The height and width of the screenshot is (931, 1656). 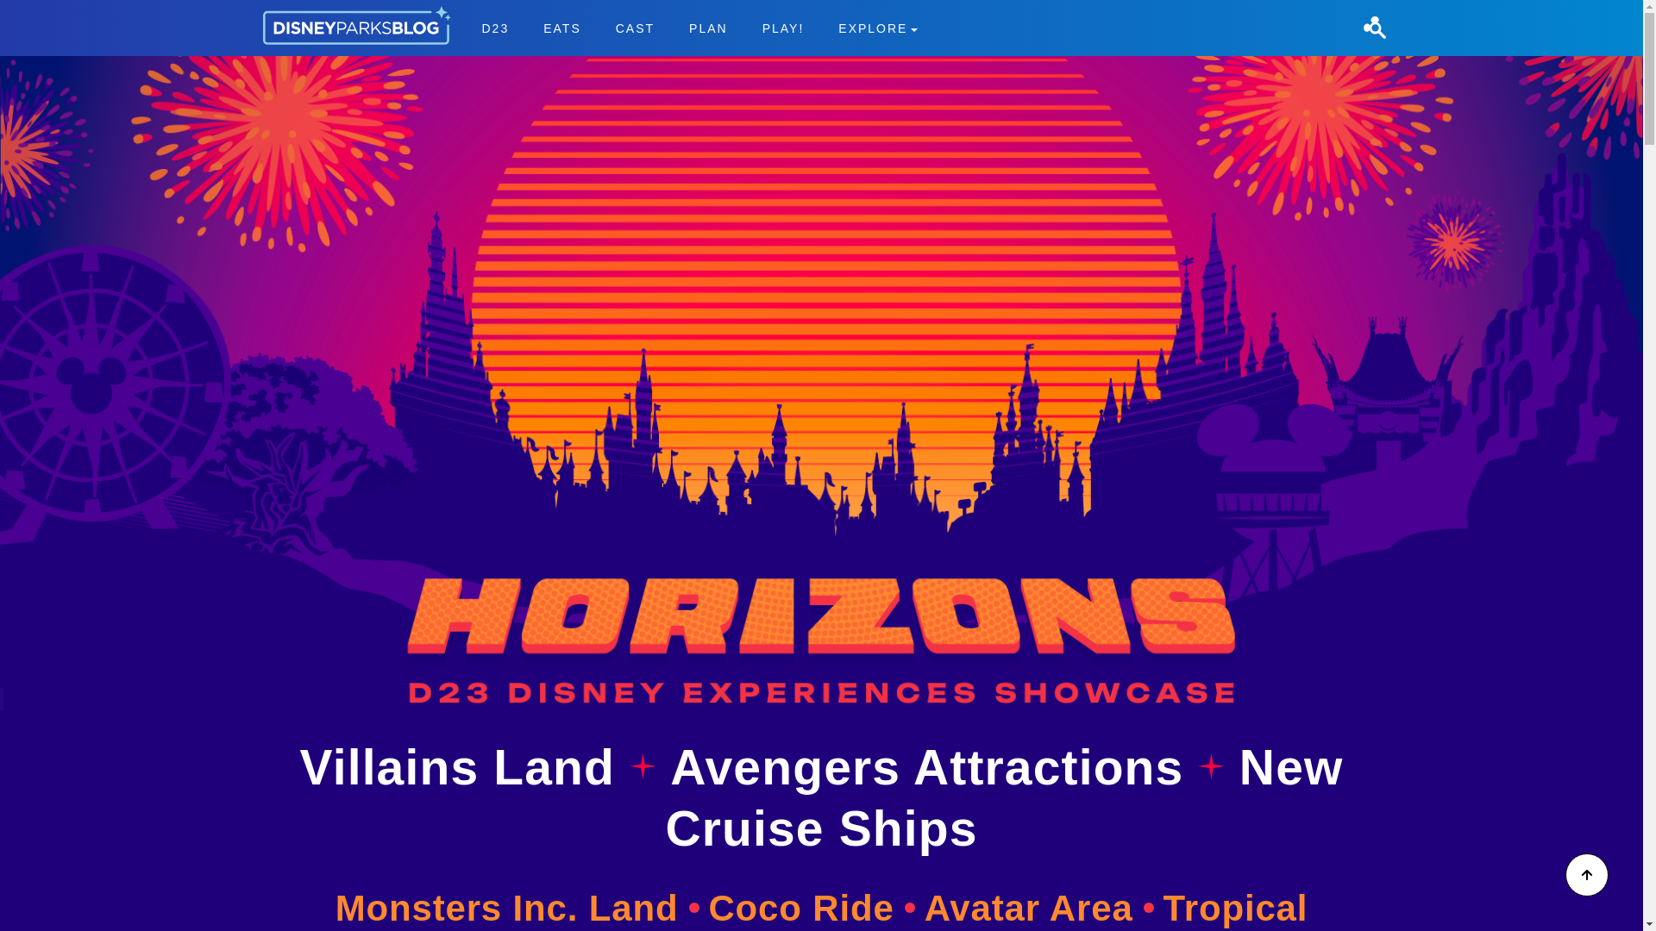 What do you see at coordinates (517, 908) in the screenshot?
I see `Avatar Area` at bounding box center [517, 908].